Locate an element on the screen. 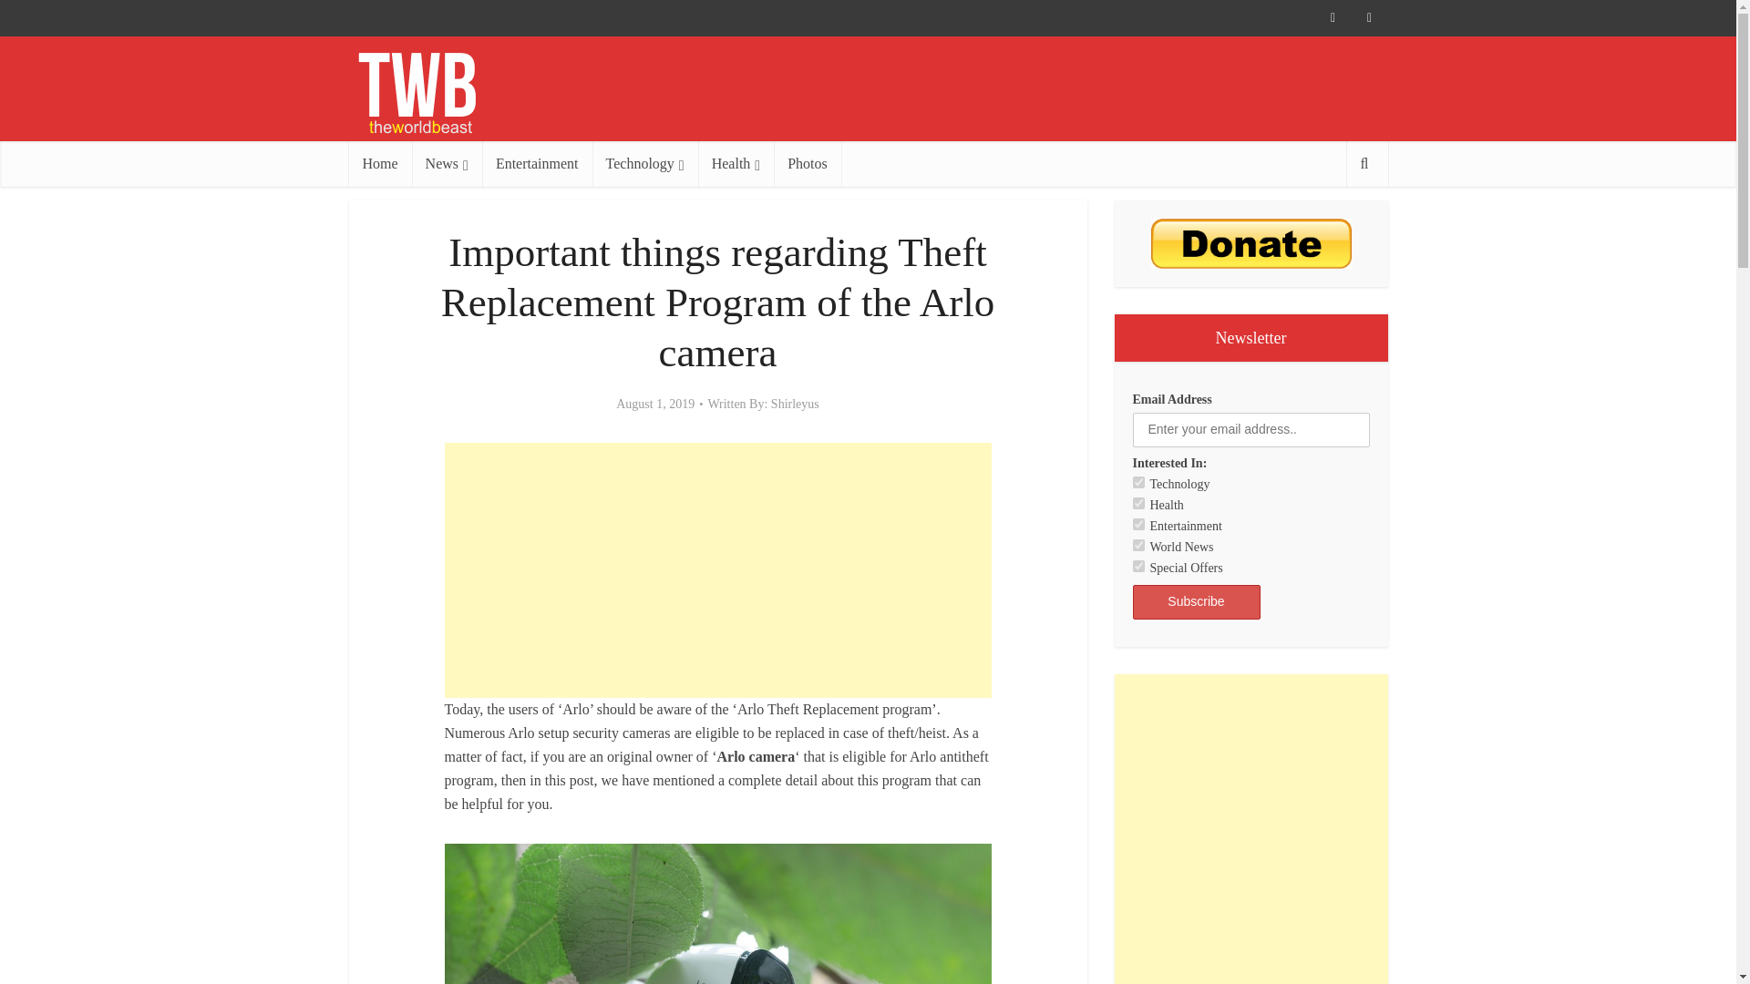  World News is located at coordinates (1137, 545).